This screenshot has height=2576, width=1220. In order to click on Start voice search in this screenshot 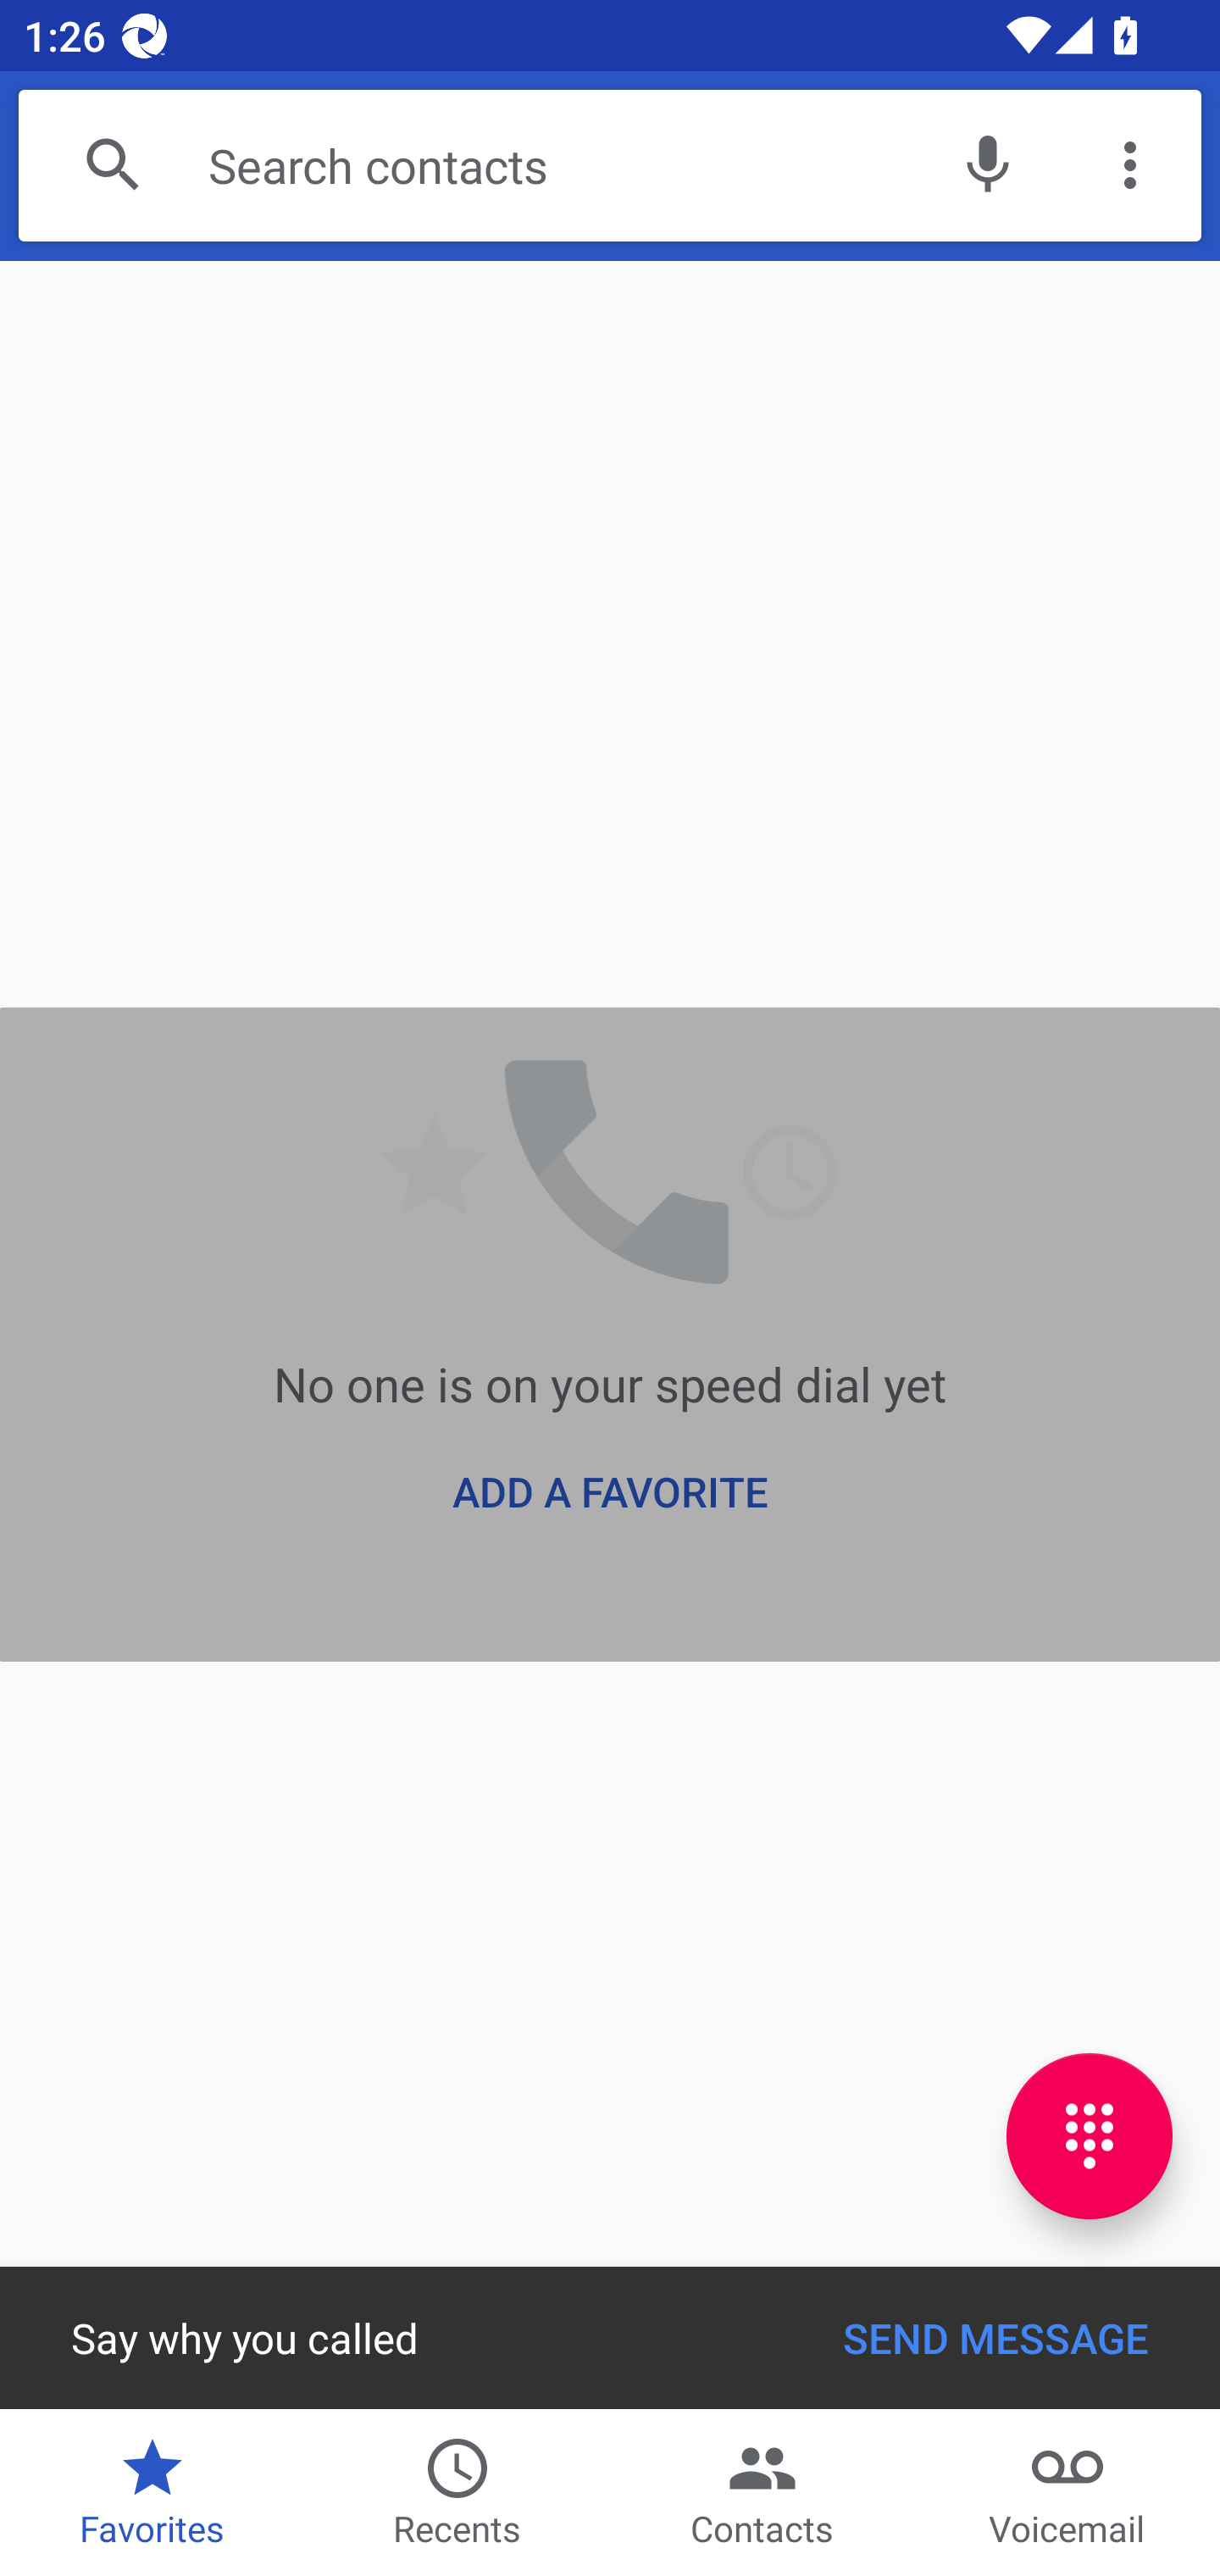, I will do `click(987, 166)`.